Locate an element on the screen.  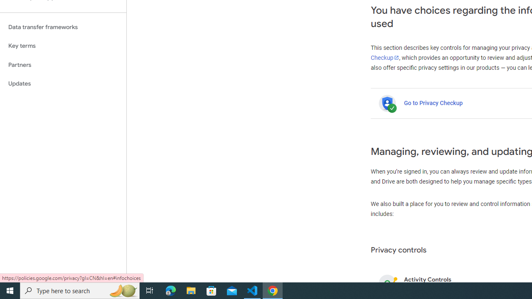
Go to Privacy Checkup is located at coordinates (433, 103).